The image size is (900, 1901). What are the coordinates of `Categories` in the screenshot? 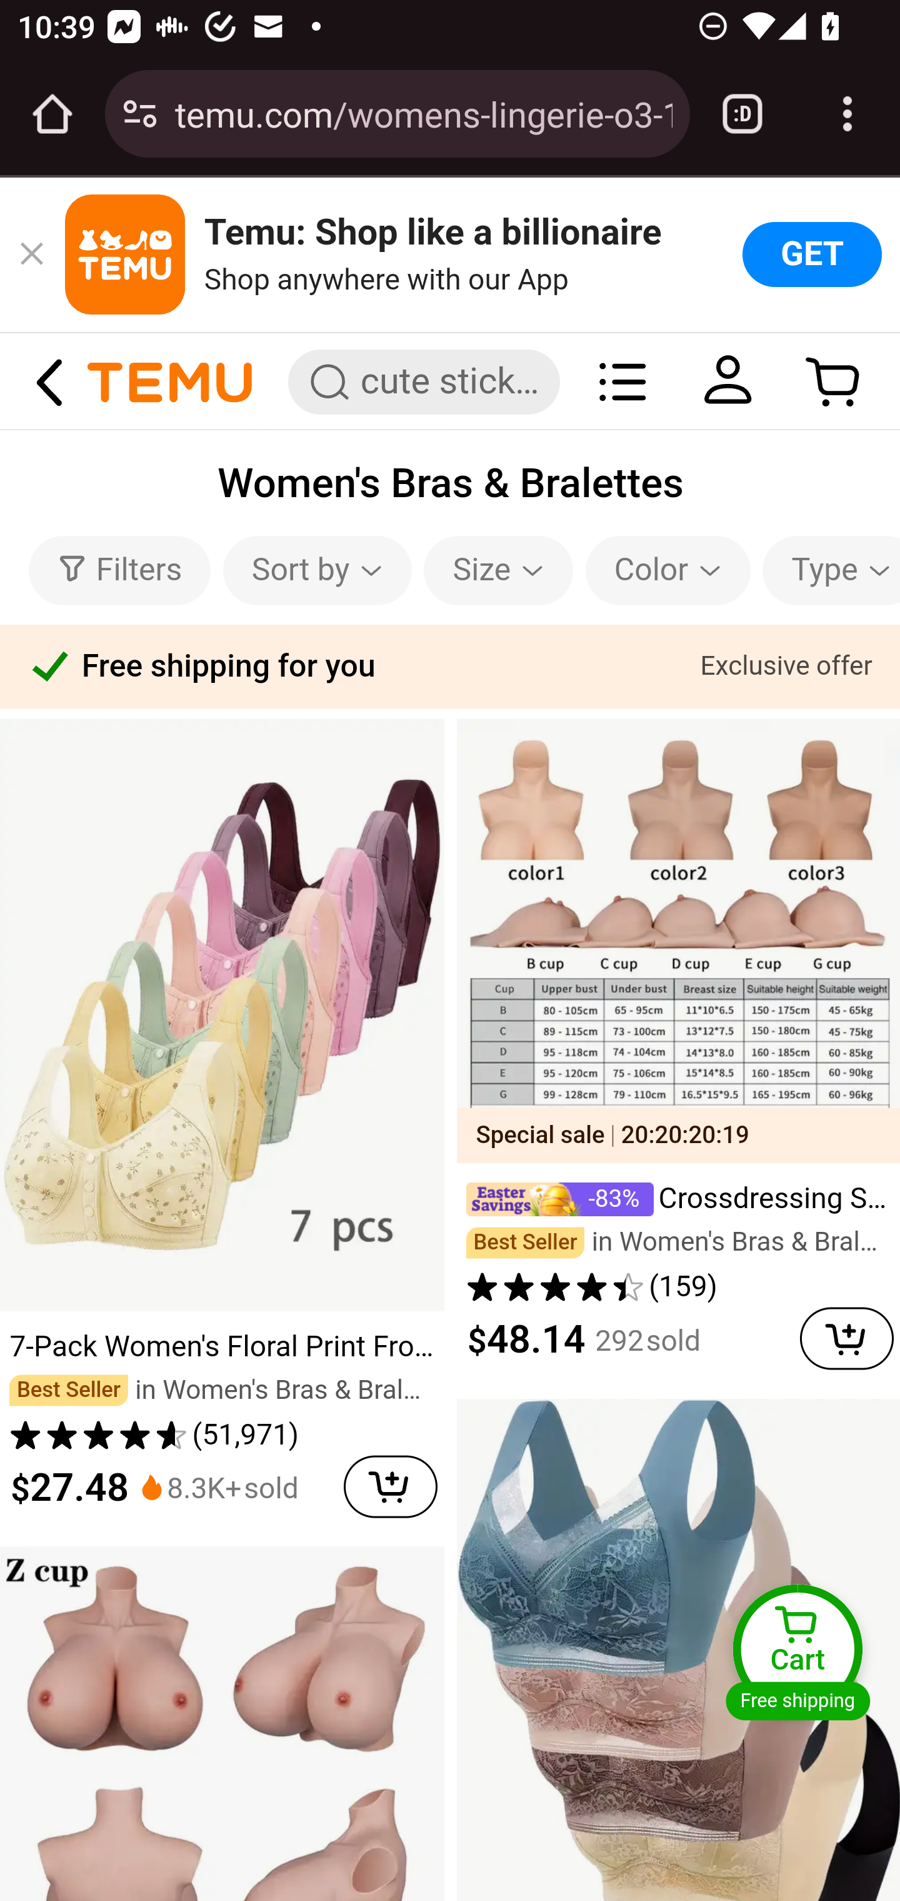 It's located at (622, 381).